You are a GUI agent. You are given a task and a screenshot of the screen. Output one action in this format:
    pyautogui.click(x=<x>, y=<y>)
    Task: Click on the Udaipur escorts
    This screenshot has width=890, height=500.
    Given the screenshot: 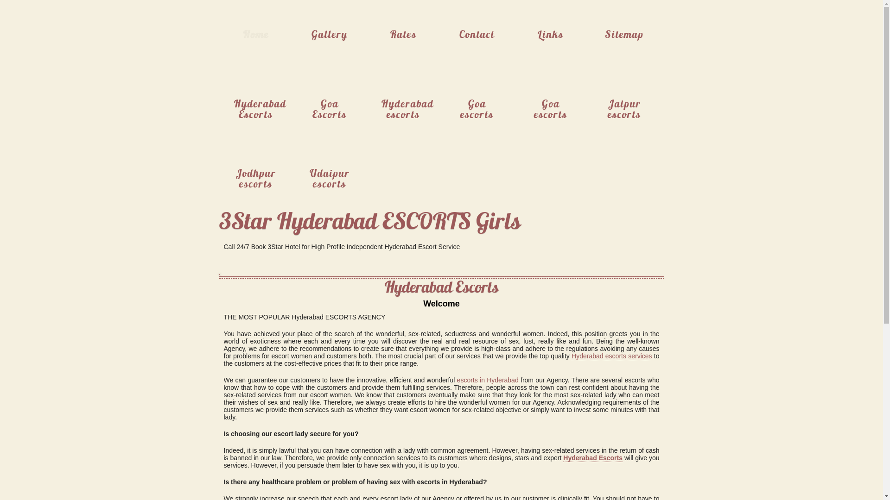 What is the action you would take?
    pyautogui.click(x=330, y=174)
    